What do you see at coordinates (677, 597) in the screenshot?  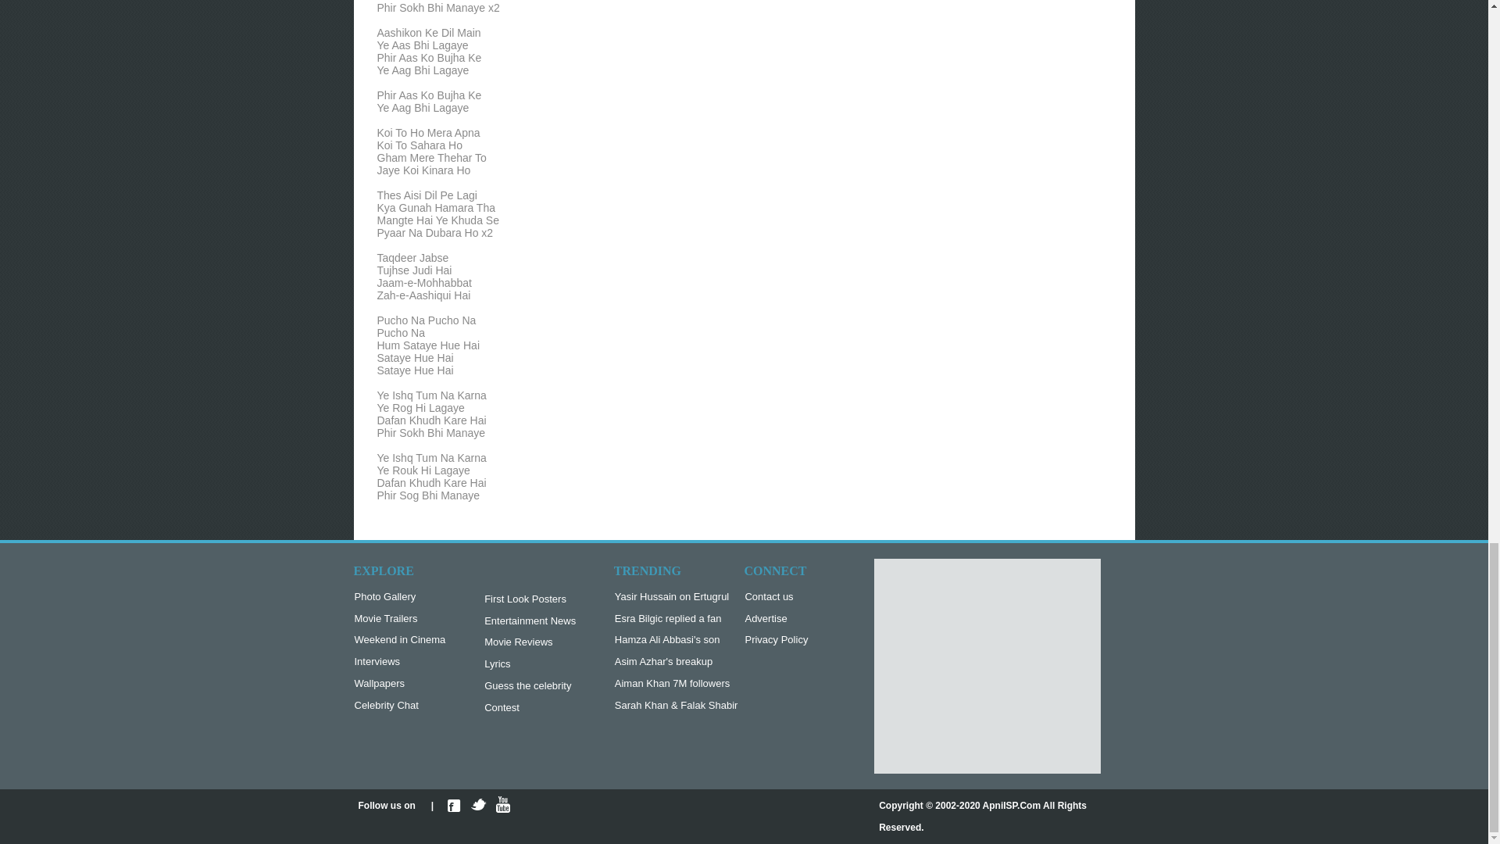 I see `Yasir Hussain on Ertugrul` at bounding box center [677, 597].